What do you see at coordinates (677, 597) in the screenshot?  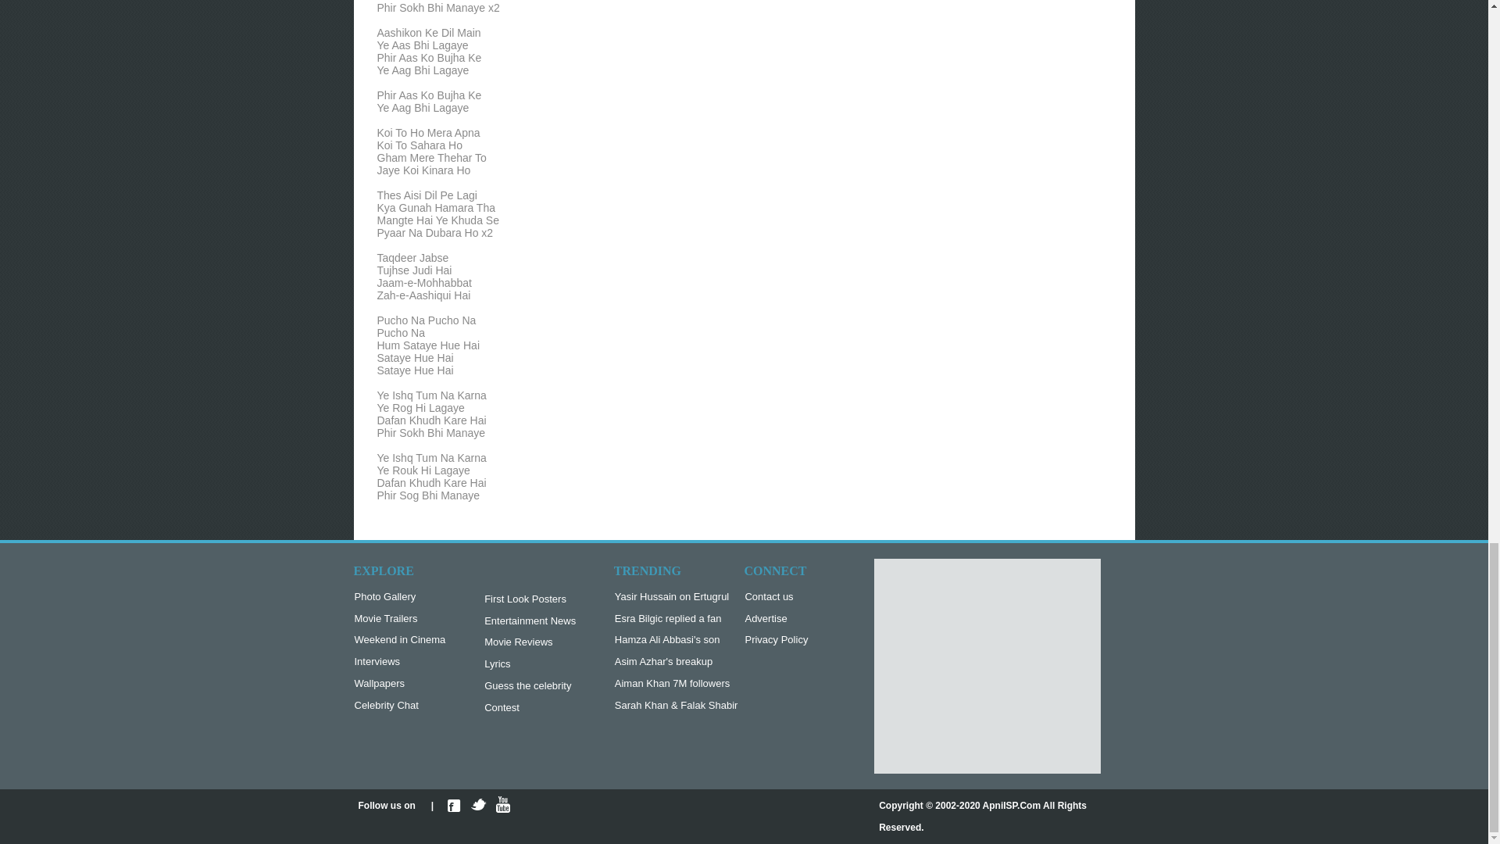 I see `Yasir Hussain on Ertugrul` at bounding box center [677, 597].